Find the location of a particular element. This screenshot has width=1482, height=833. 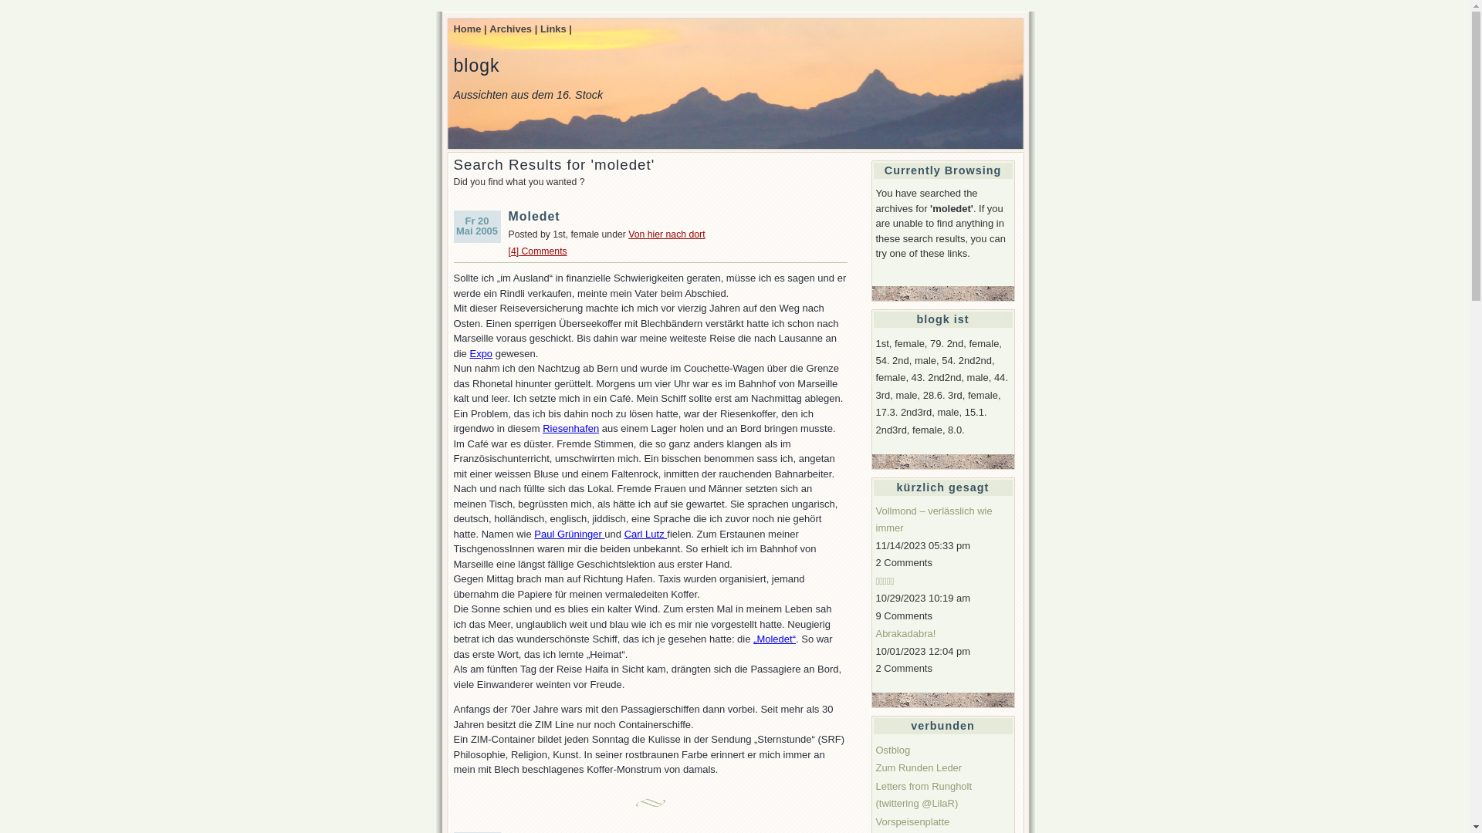

blogk is located at coordinates (477, 66).